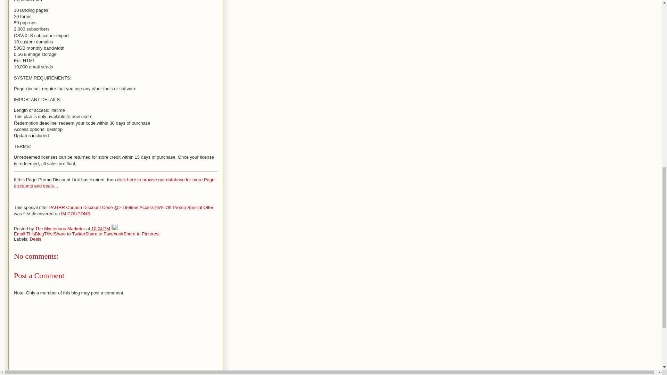  I want to click on IM COUPONS, so click(76, 214).